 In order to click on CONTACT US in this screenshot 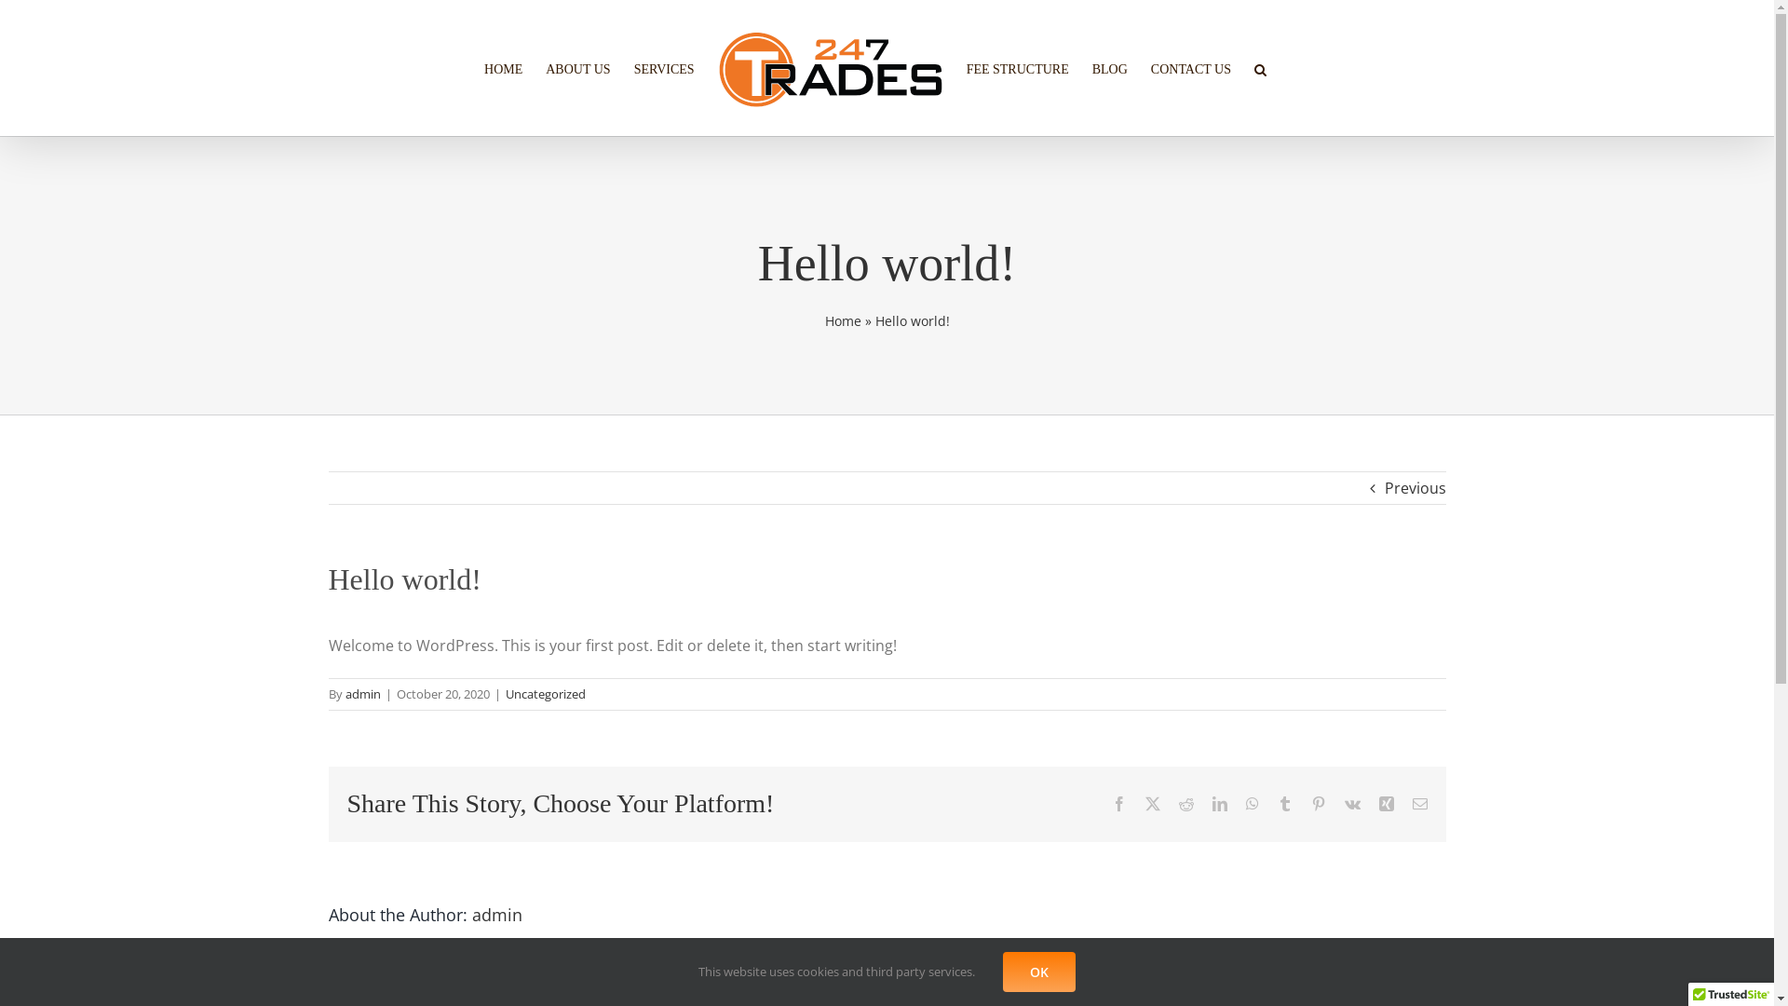, I will do `click(1191, 68)`.